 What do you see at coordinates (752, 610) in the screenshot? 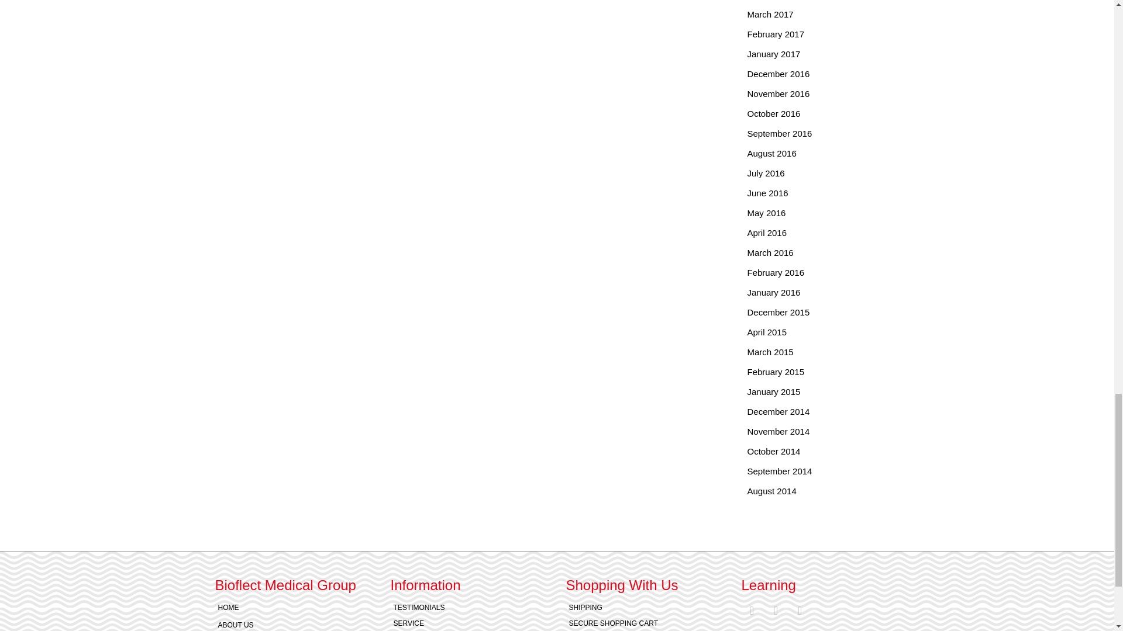
I see `Subscribe to our Blog` at bounding box center [752, 610].